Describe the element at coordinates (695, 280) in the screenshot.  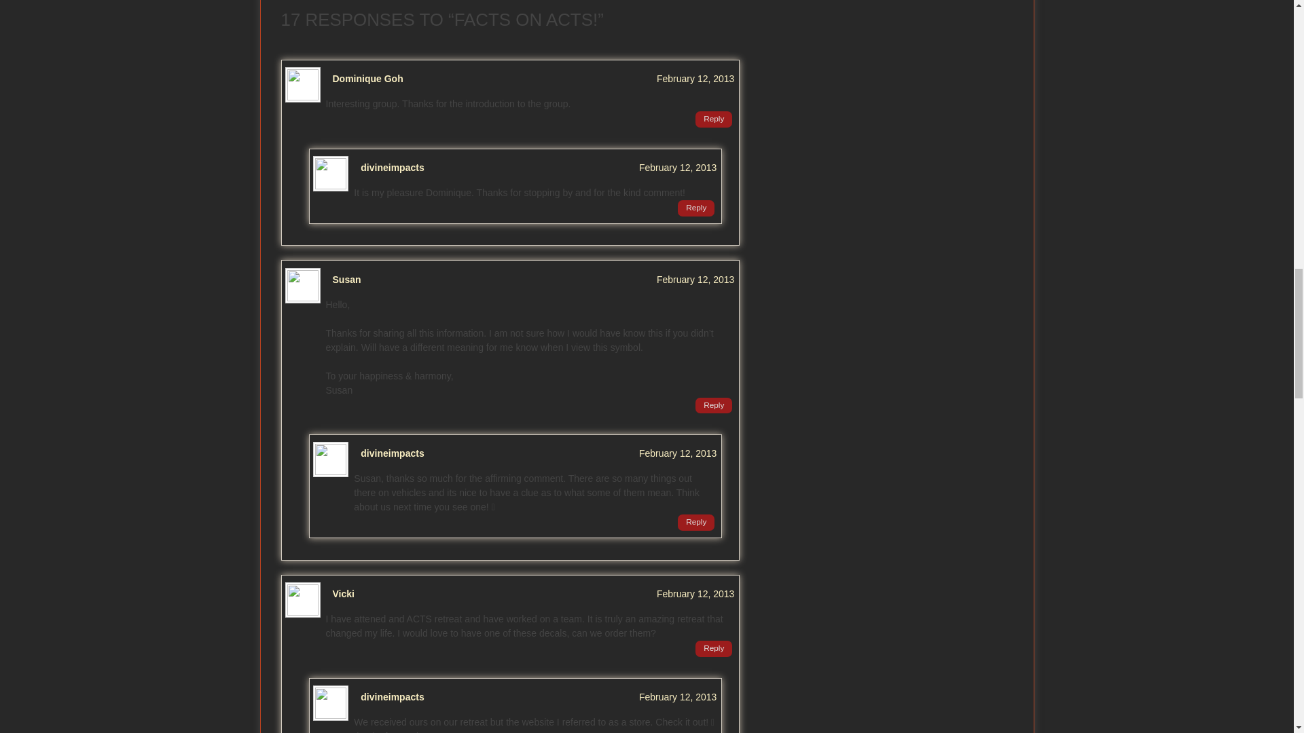
I see `February 12, 2013` at that location.